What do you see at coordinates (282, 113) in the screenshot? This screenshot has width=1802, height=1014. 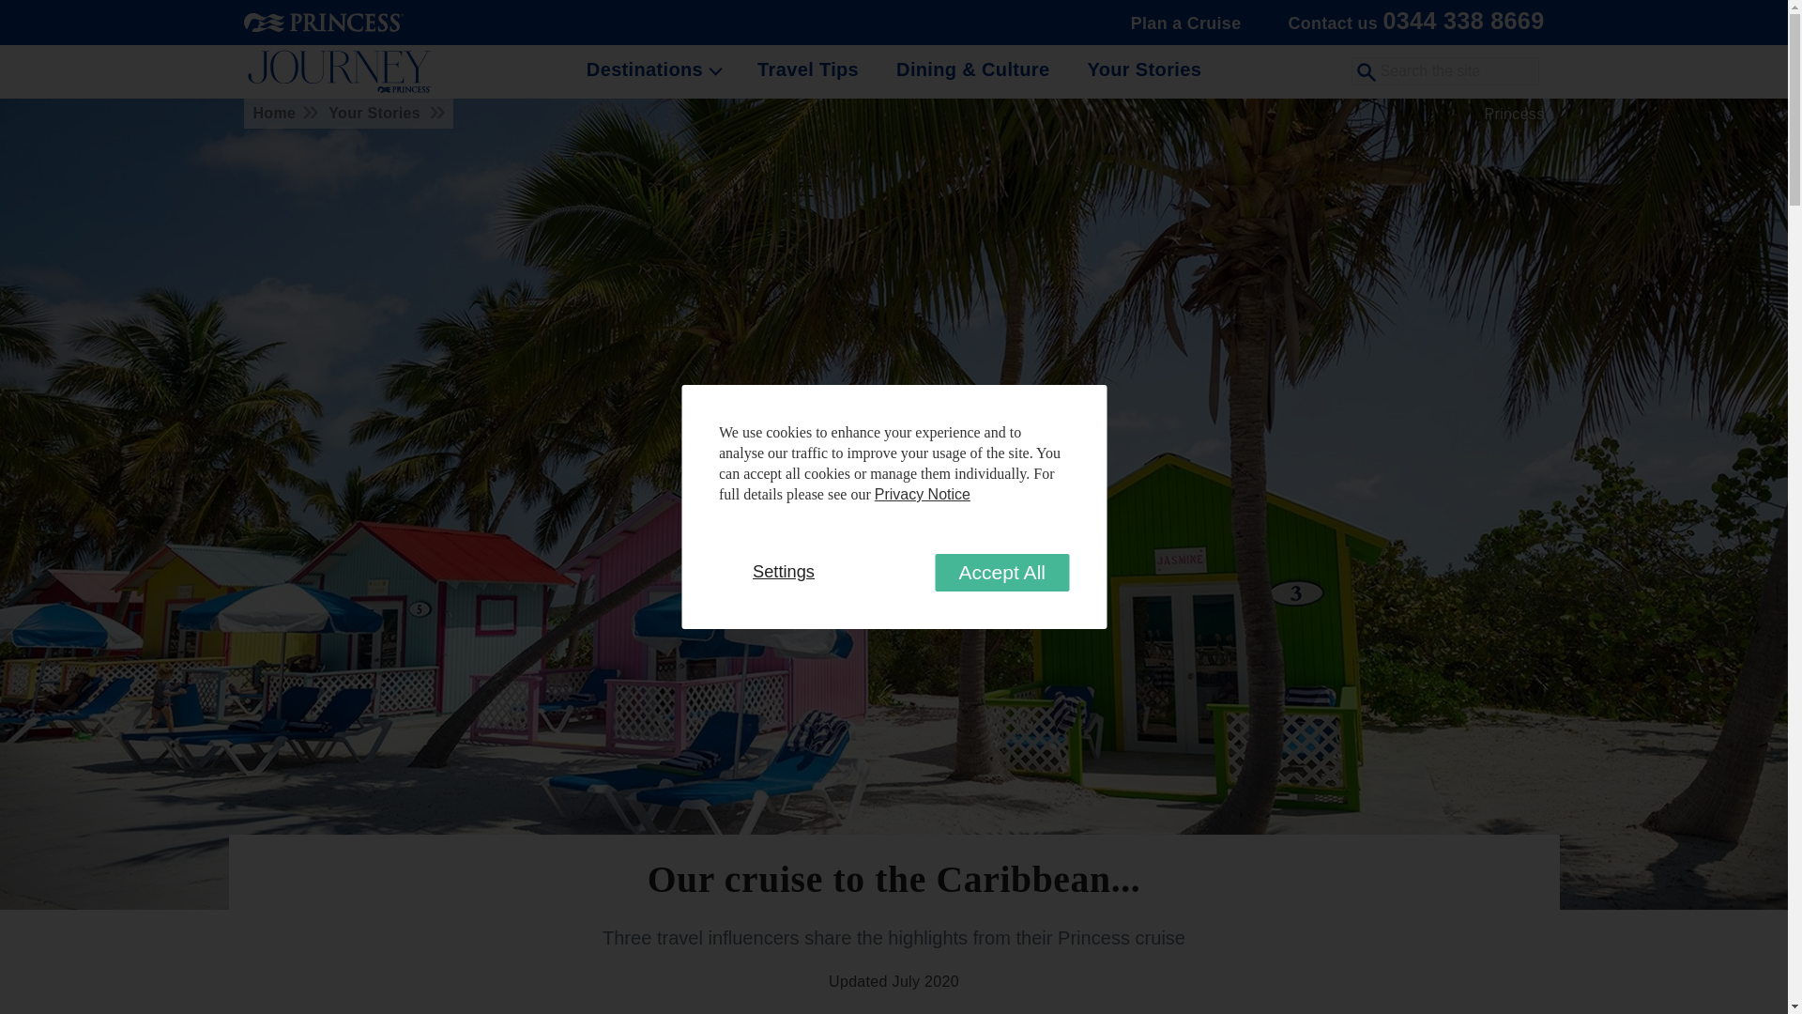 I see `Home` at bounding box center [282, 113].